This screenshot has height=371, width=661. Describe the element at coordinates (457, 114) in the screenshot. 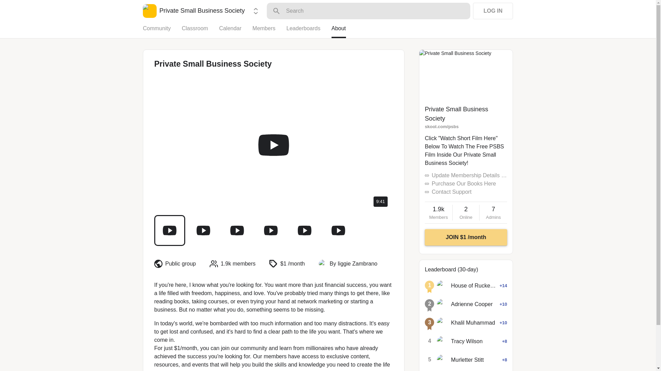

I see `Private Small Business Society` at that location.